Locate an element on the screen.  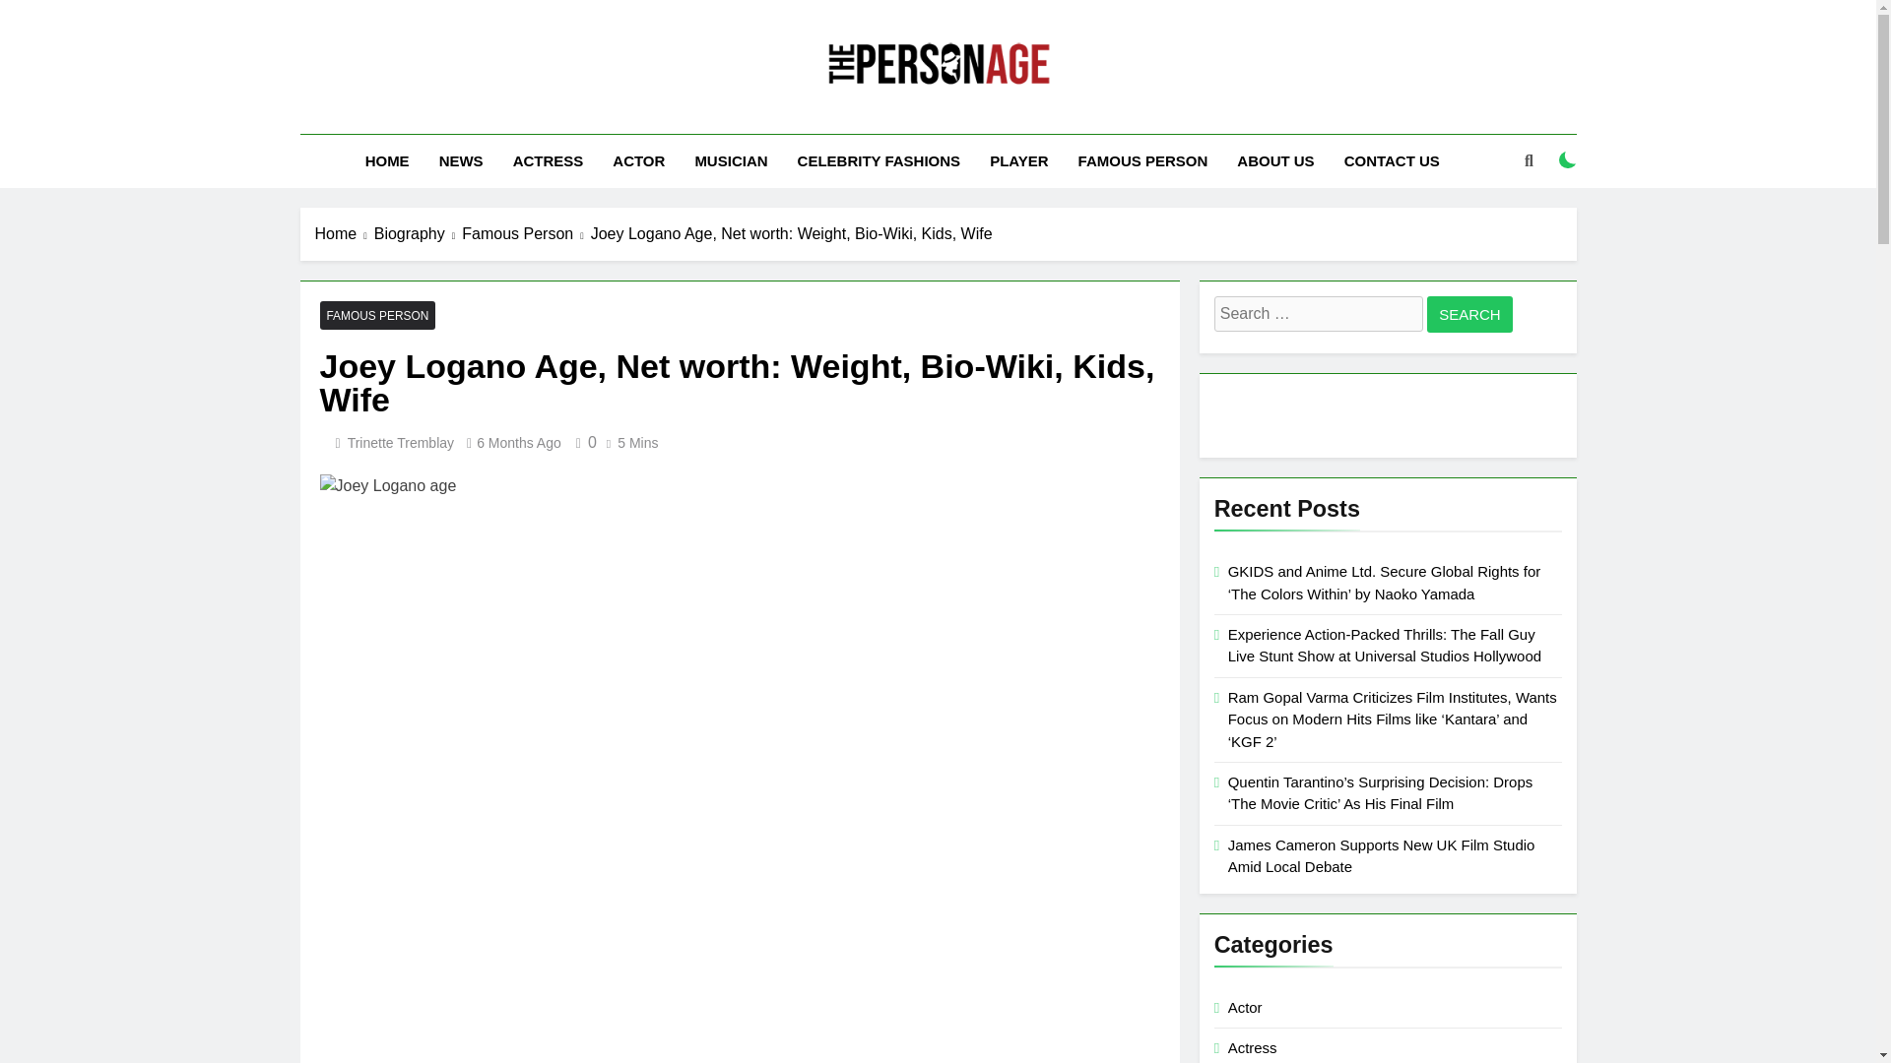
FAMOUS PERSON is located at coordinates (376, 315).